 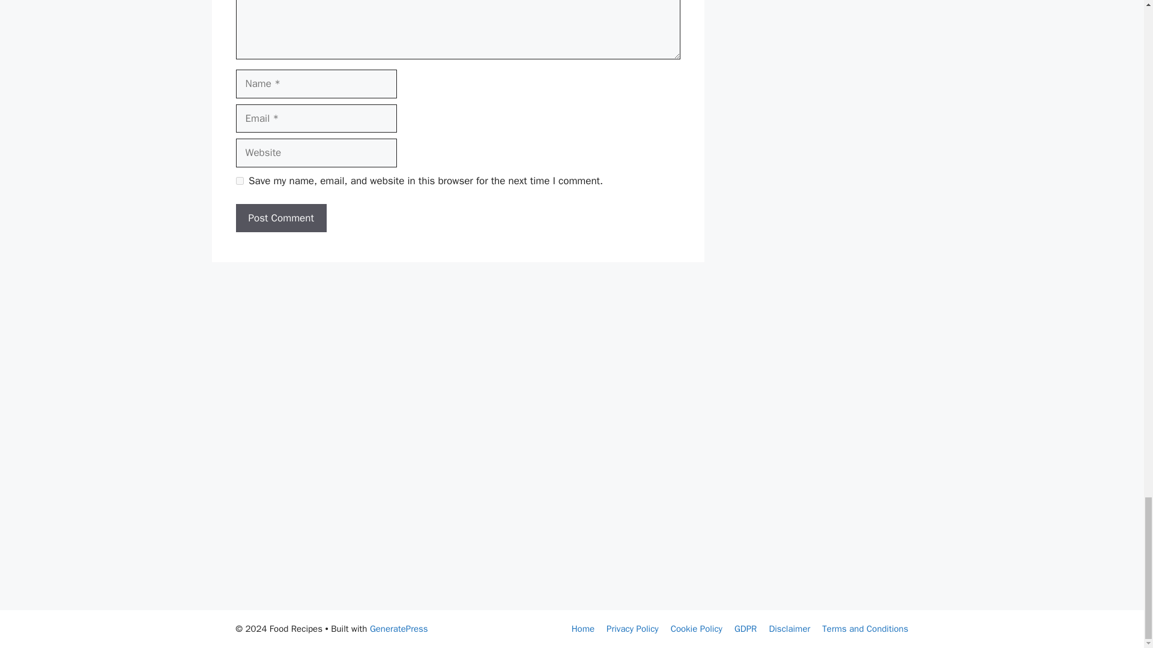 I want to click on GDPR, so click(x=745, y=629).